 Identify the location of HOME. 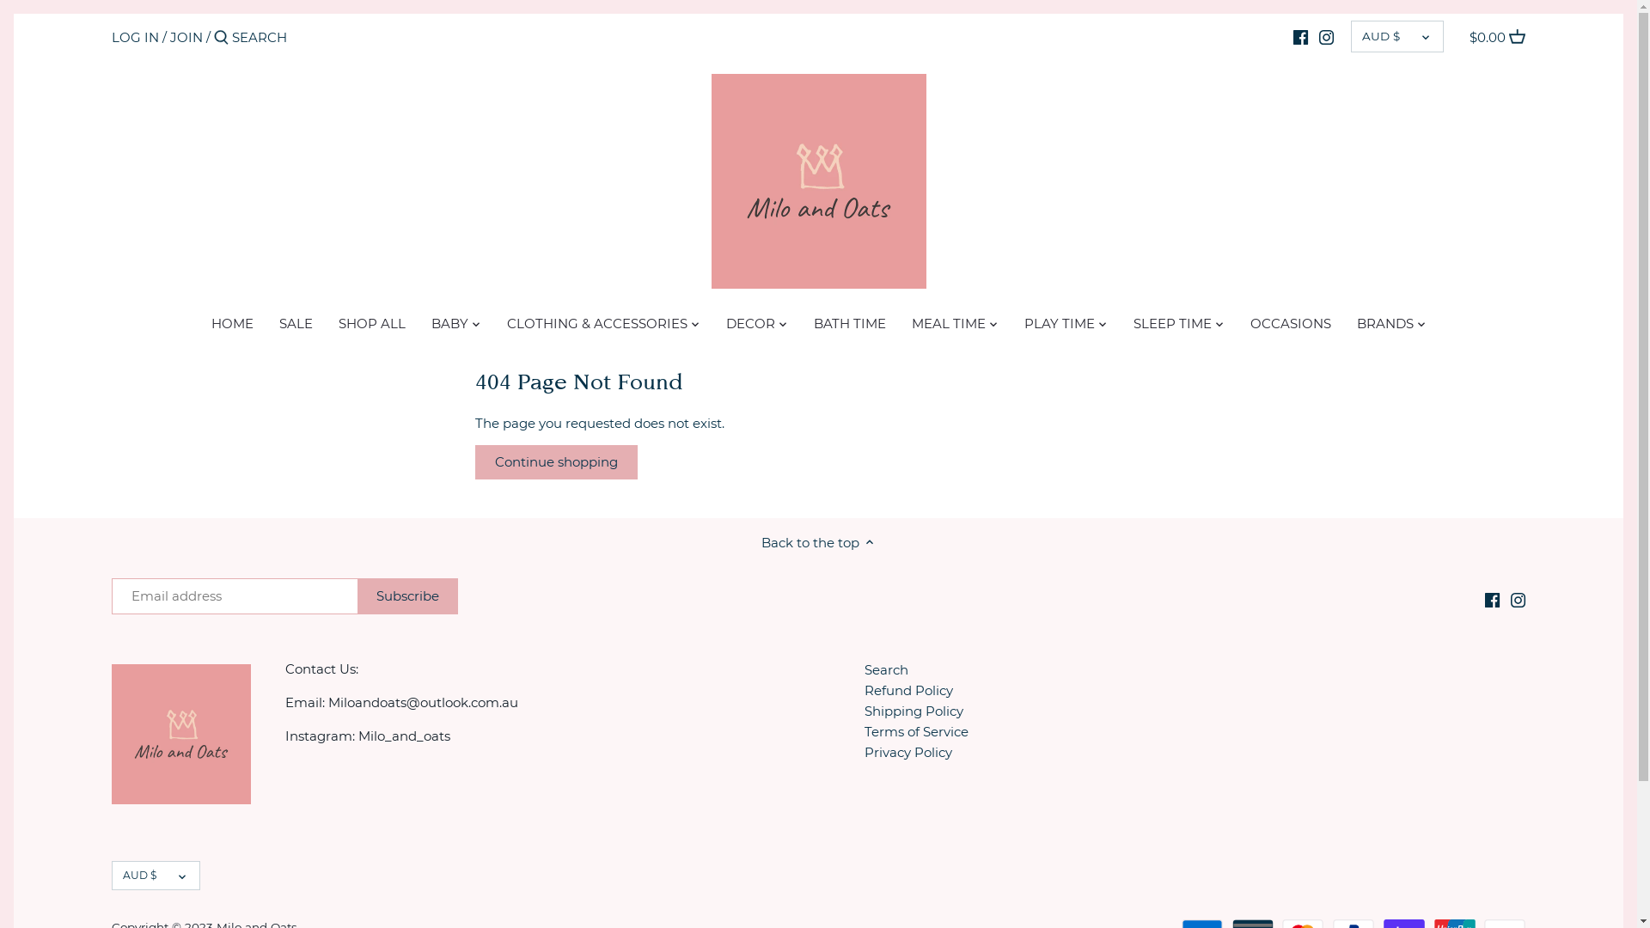
(232, 327).